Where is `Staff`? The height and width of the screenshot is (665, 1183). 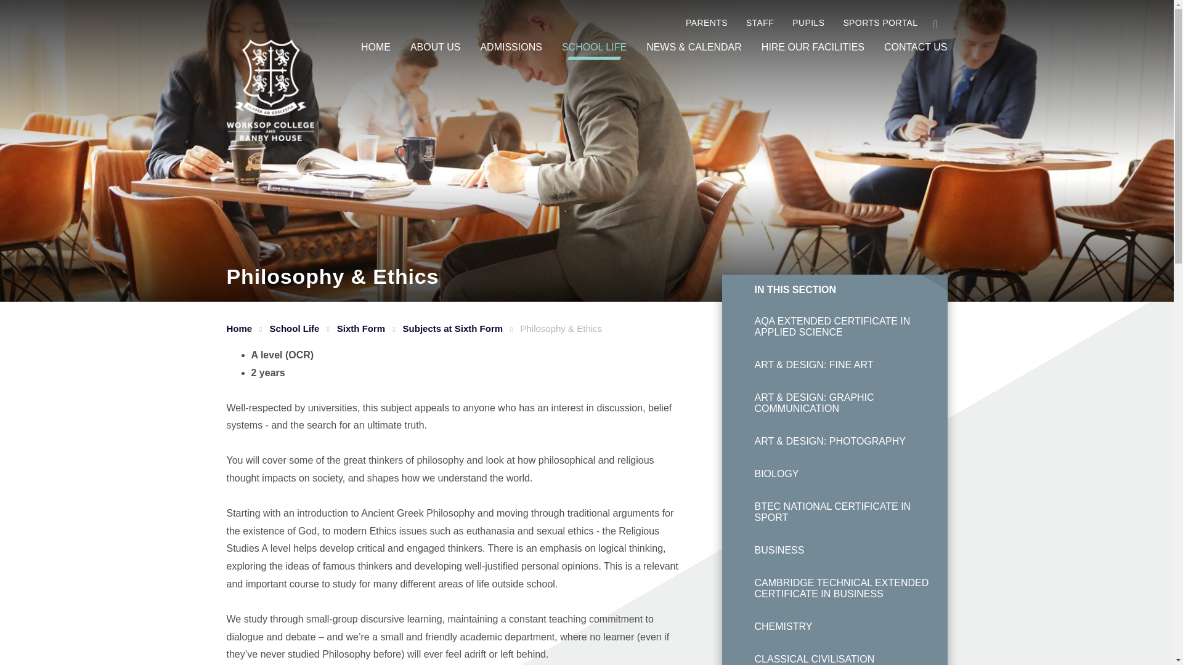 Staff is located at coordinates (750, 23).